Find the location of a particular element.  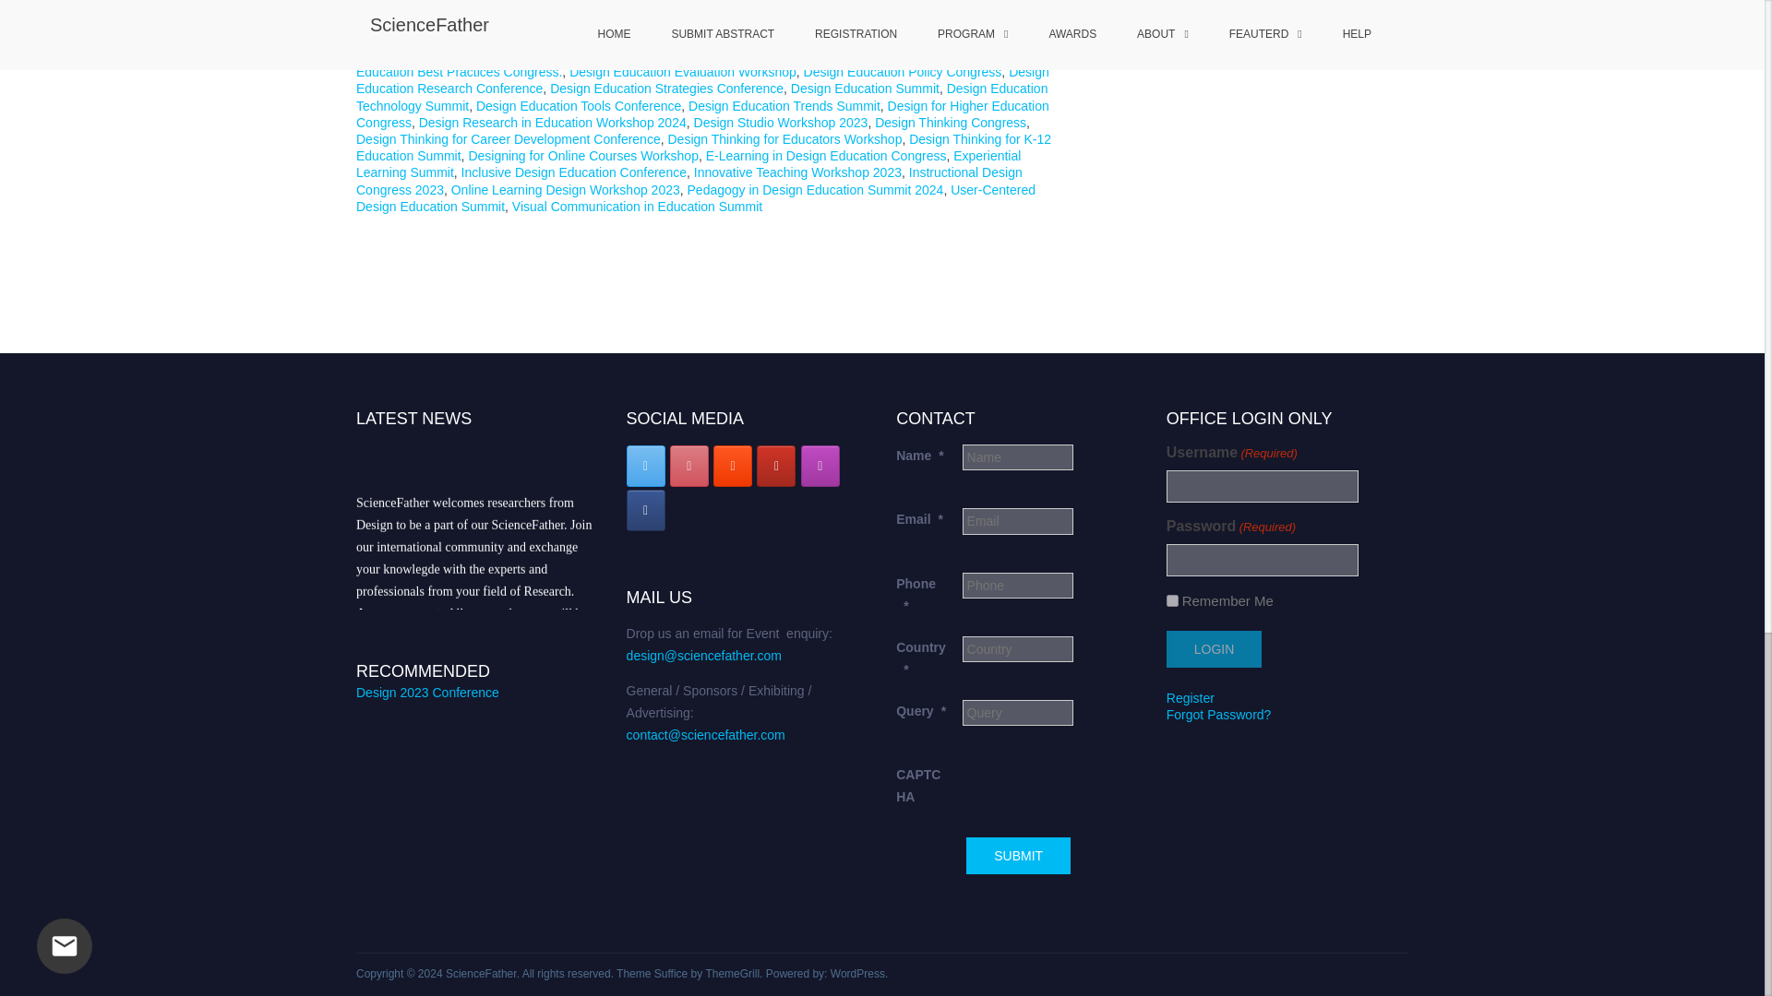

Collaborative Learning Summit is located at coordinates (685, 30).